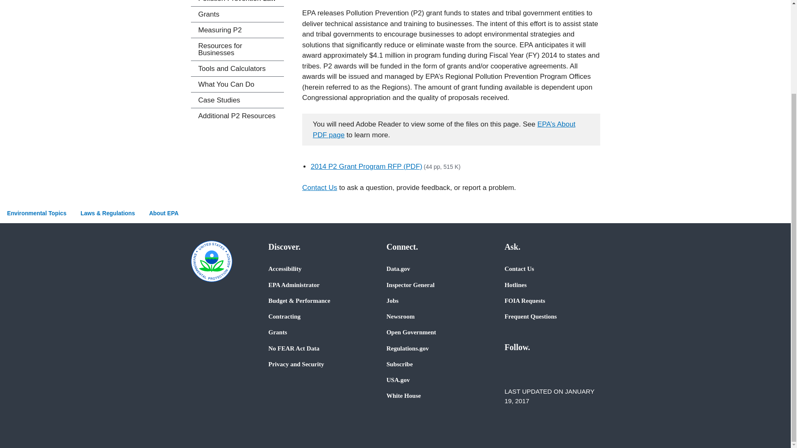  Describe the element at coordinates (237, 84) in the screenshot. I see `What You Can Do` at that location.